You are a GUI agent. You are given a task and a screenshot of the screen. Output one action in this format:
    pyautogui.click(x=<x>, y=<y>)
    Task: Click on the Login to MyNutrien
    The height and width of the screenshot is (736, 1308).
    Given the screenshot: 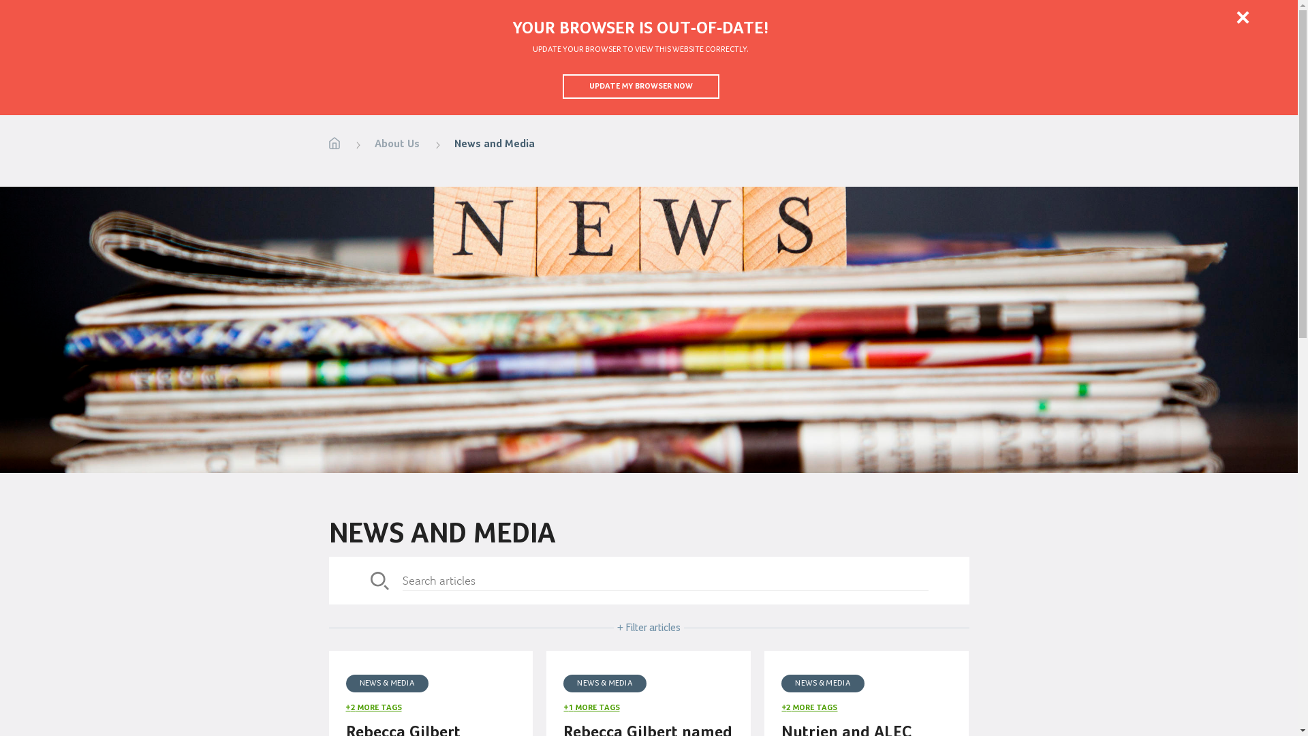 What is the action you would take?
    pyautogui.click(x=204, y=16)
    